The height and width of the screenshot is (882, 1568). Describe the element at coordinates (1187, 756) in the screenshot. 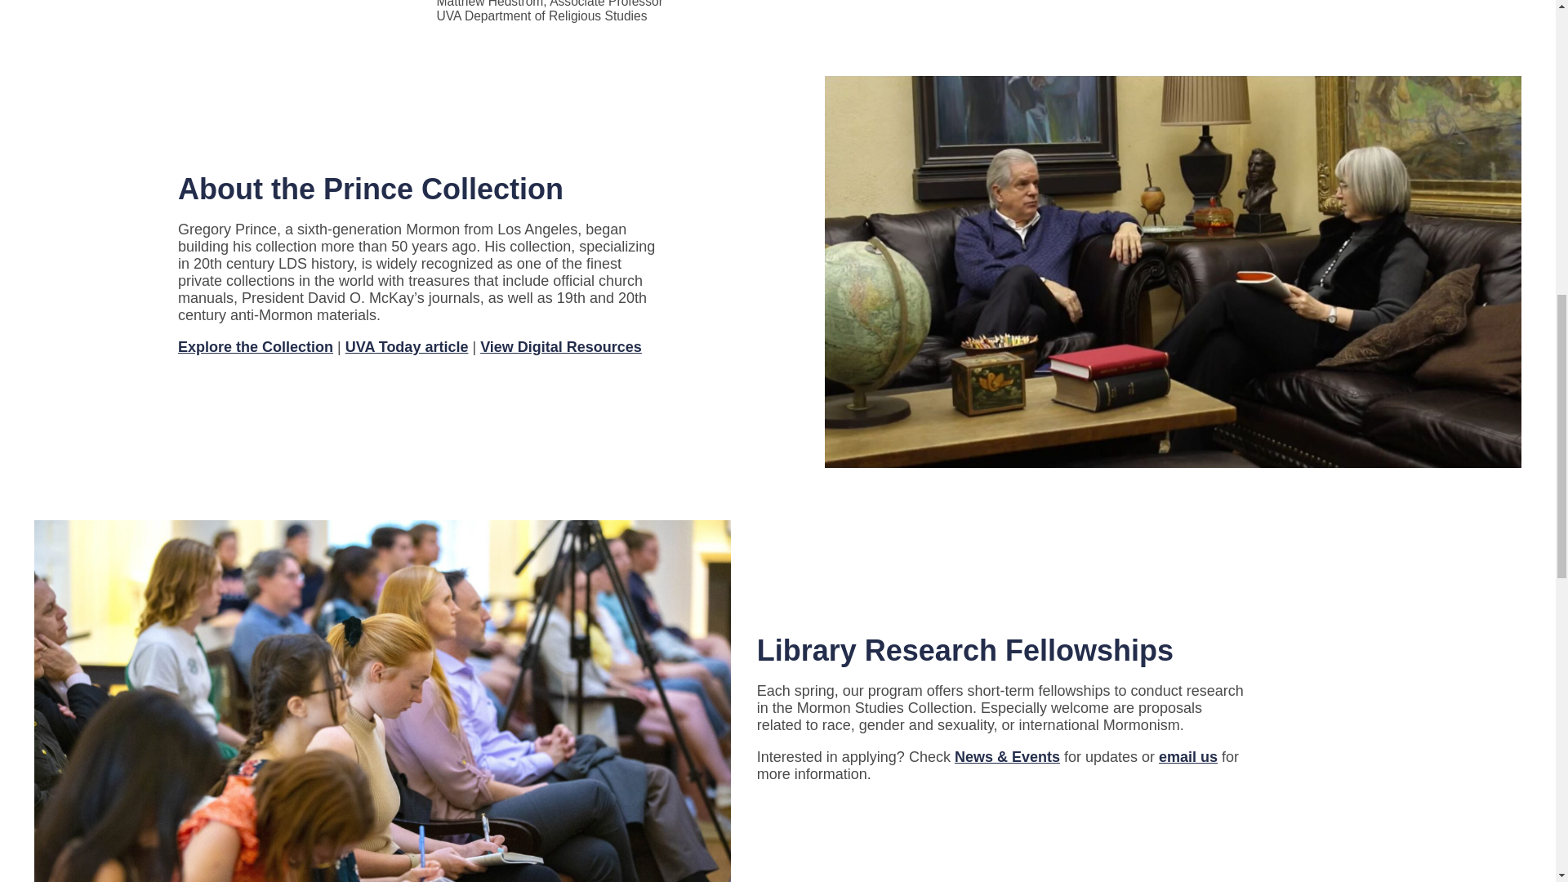

I see `email us` at that location.